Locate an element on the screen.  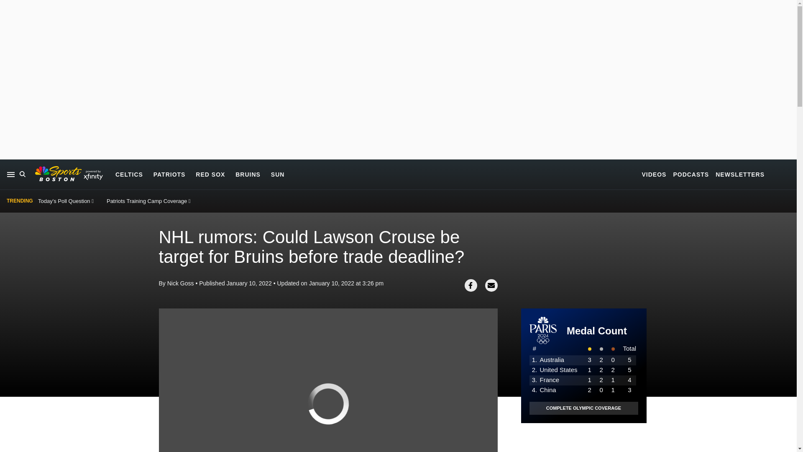
RED SOX is located at coordinates (210, 174).